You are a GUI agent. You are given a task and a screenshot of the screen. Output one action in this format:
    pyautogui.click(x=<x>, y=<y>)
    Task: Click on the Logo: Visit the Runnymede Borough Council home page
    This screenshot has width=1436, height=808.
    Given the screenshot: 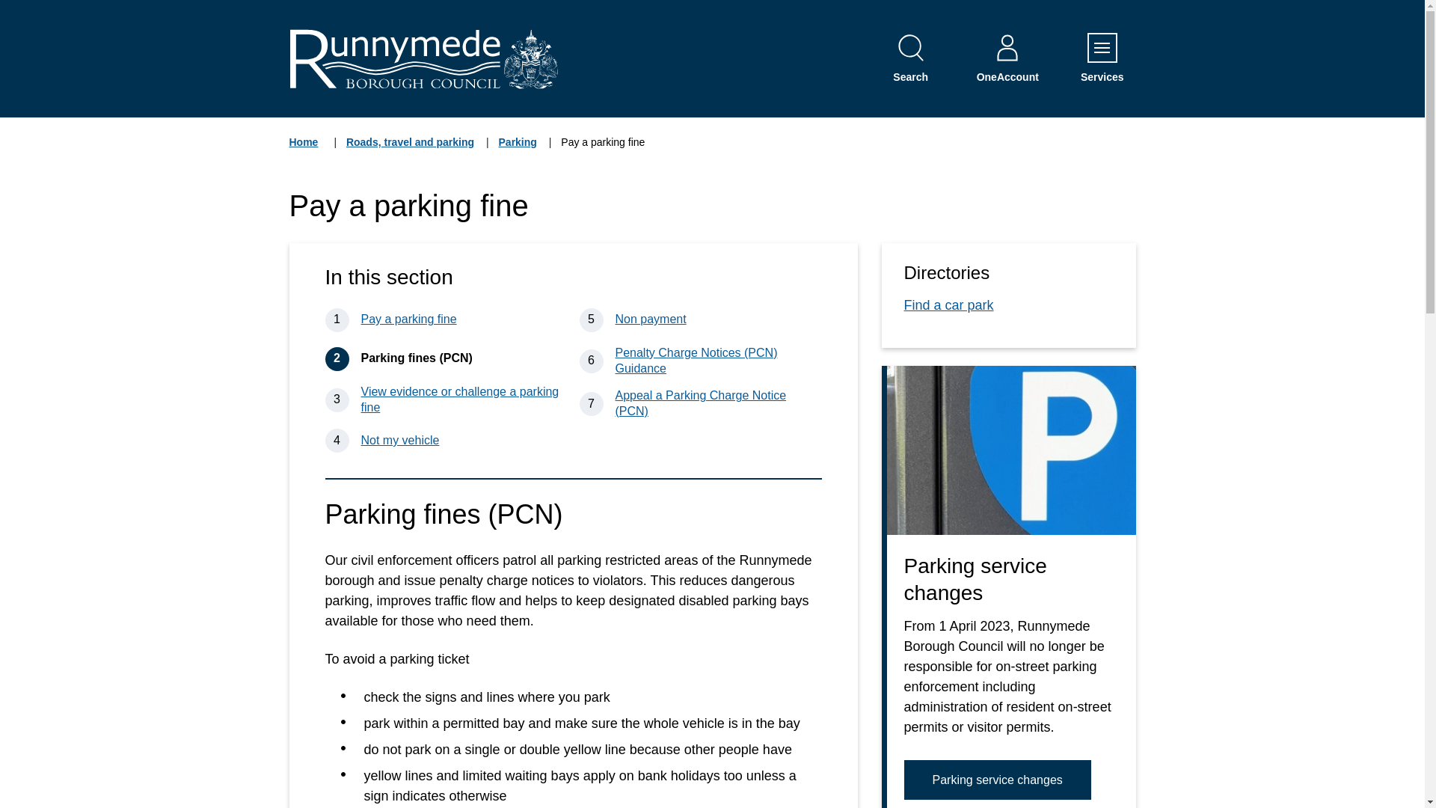 What is the action you would take?
    pyautogui.click(x=423, y=58)
    